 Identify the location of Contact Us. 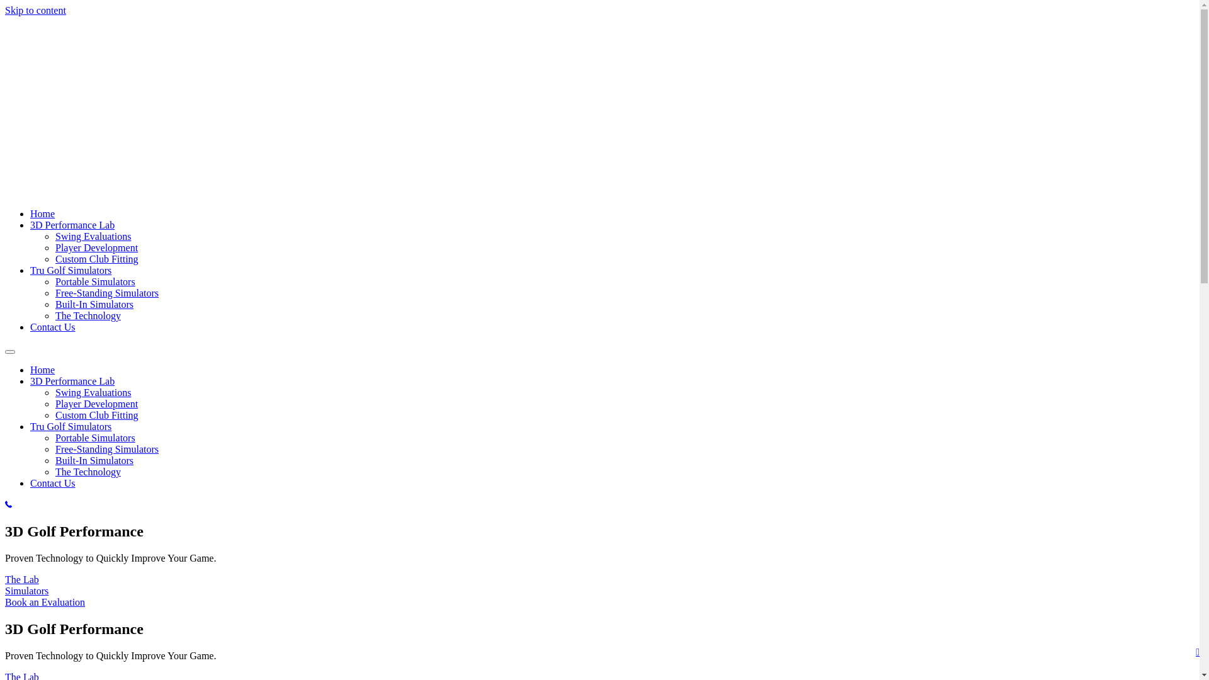
(53, 327).